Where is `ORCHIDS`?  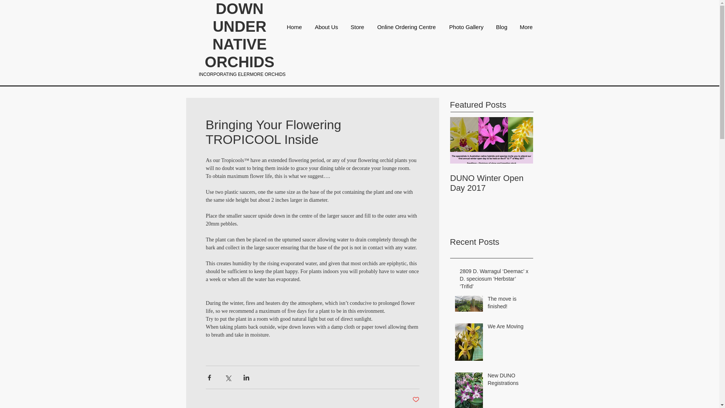 ORCHIDS is located at coordinates (239, 62).